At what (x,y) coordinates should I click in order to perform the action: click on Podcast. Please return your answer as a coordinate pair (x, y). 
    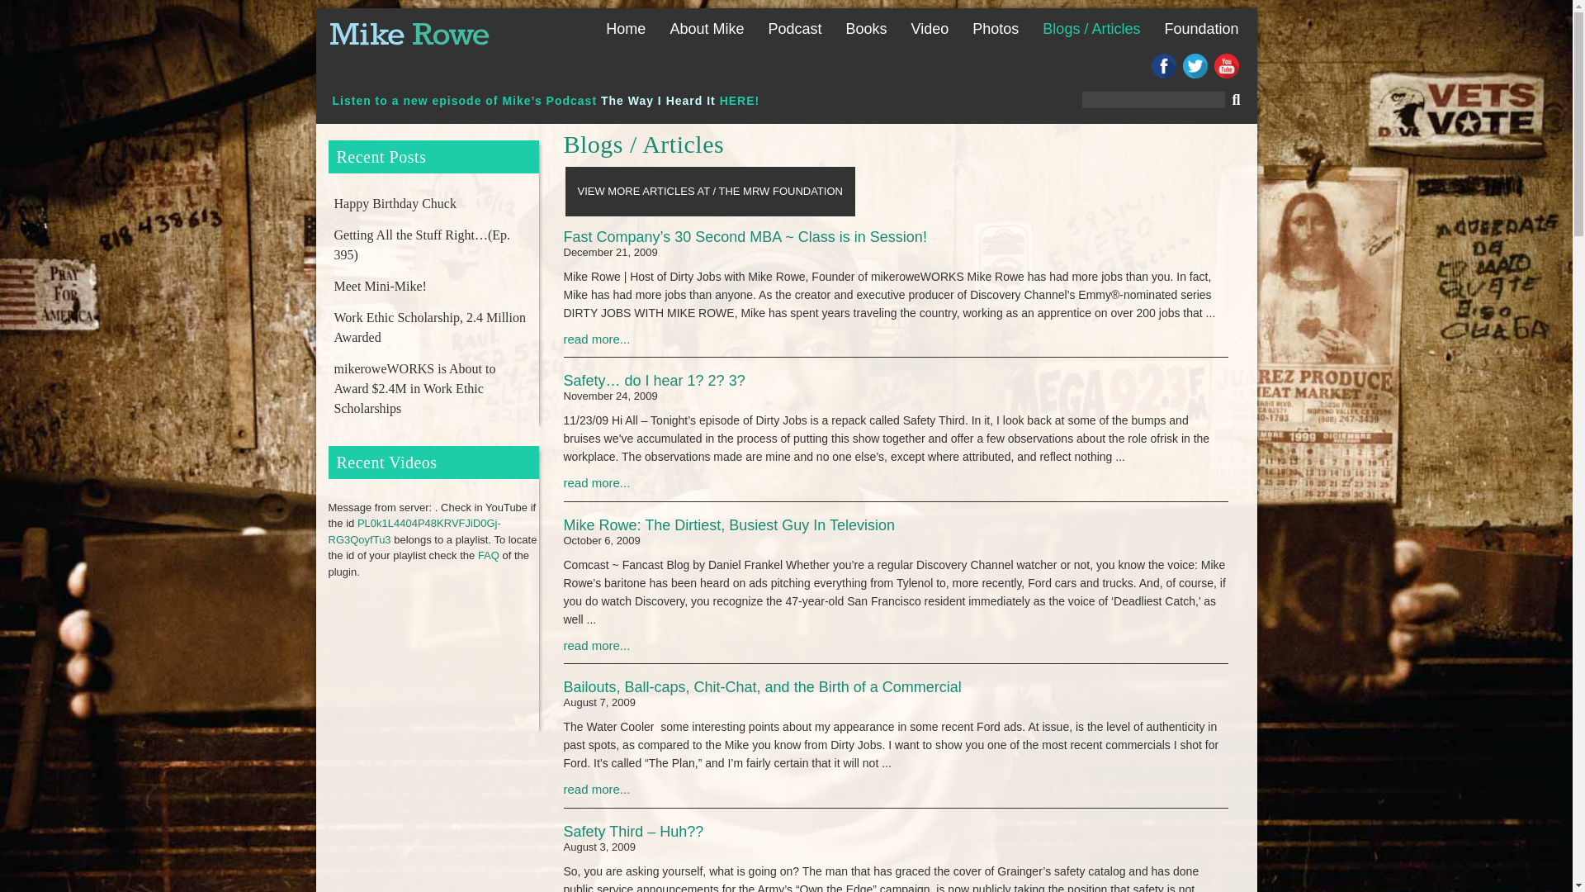
    Looking at the image, I should click on (794, 28).